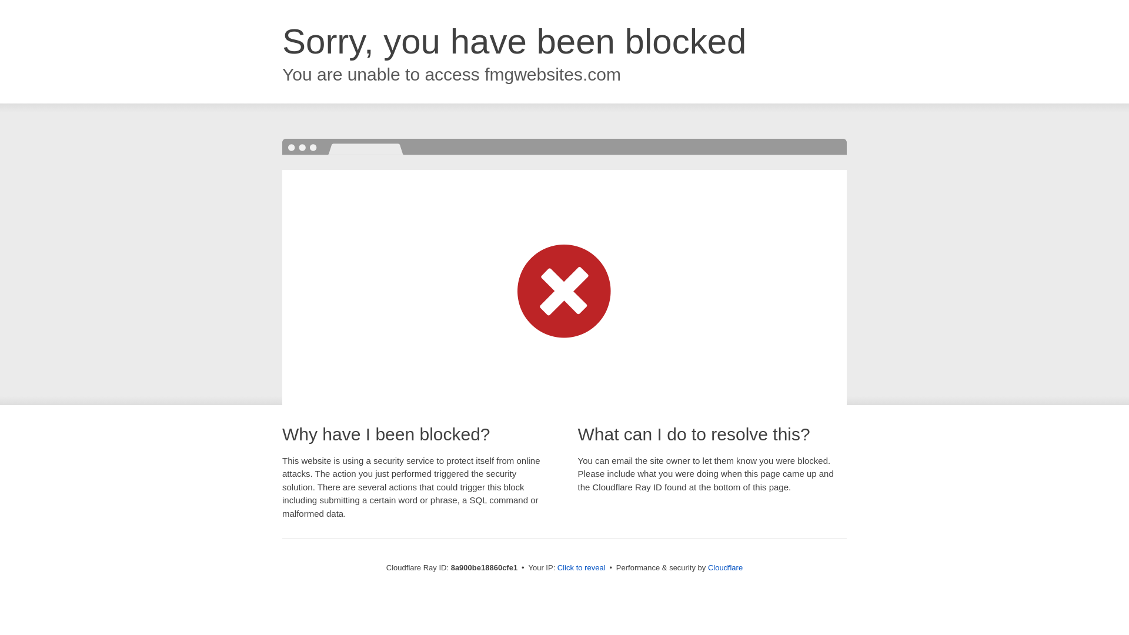 The image size is (1129, 635). Describe the element at coordinates (725, 567) in the screenshot. I see `Cloudflare` at that location.